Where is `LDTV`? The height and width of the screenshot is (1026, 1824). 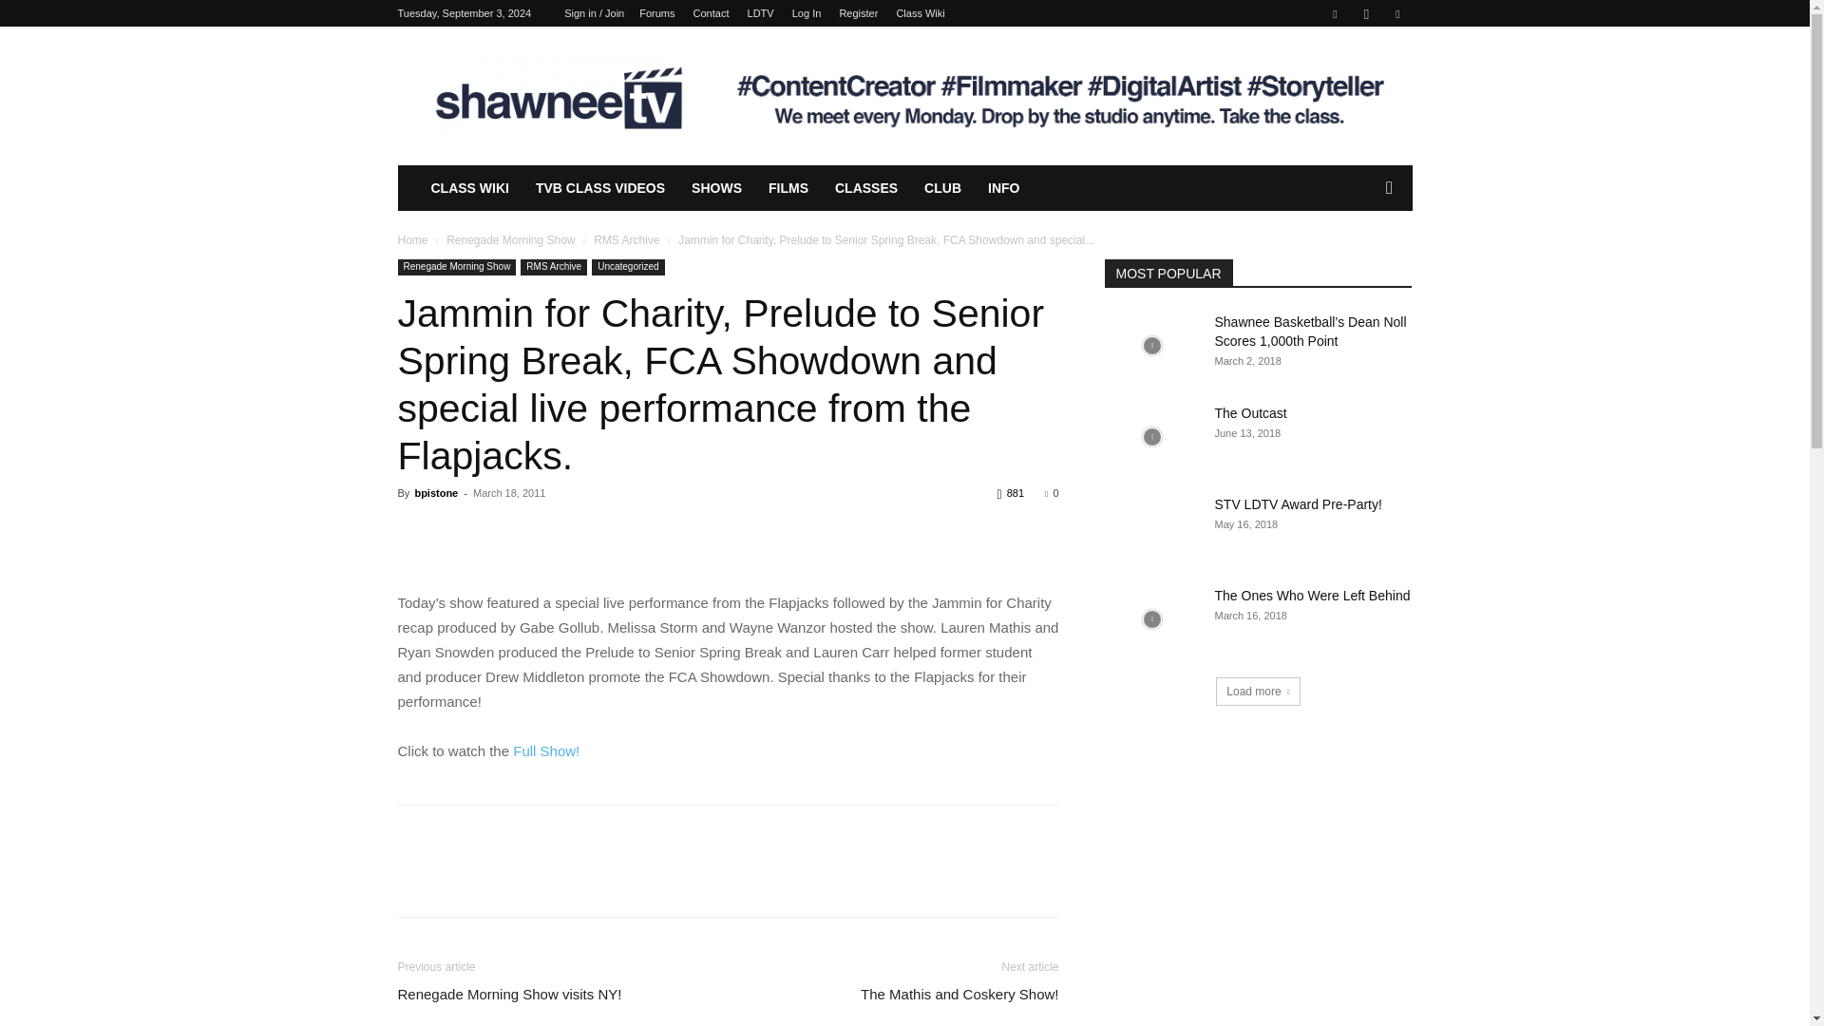
LDTV is located at coordinates (760, 13).